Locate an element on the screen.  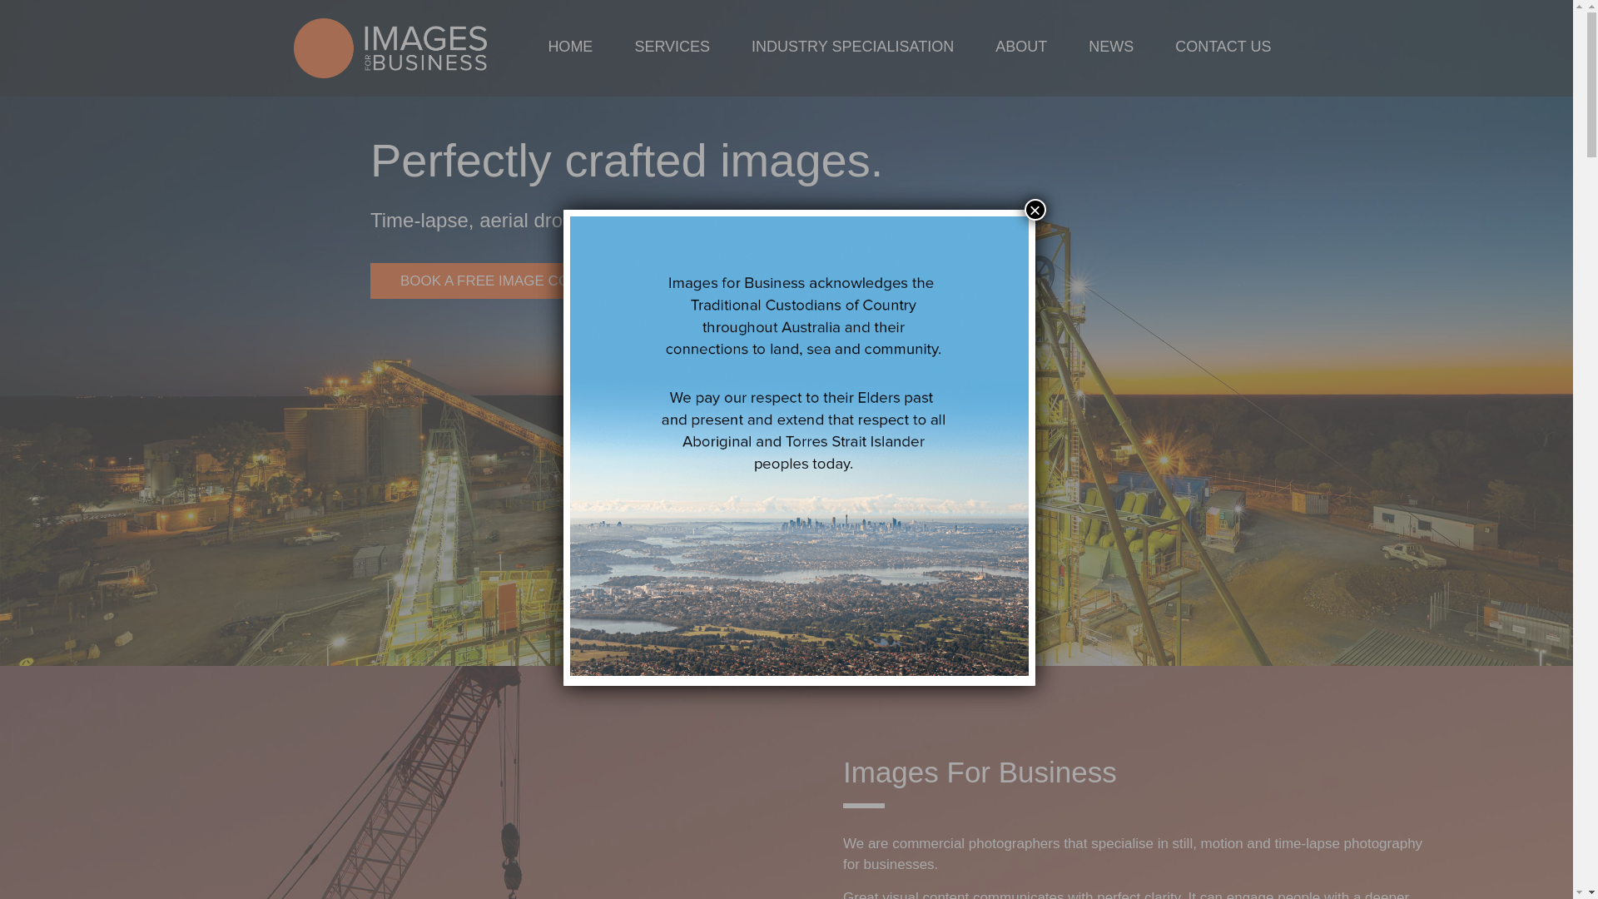
NEWS is located at coordinates (1111, 48).